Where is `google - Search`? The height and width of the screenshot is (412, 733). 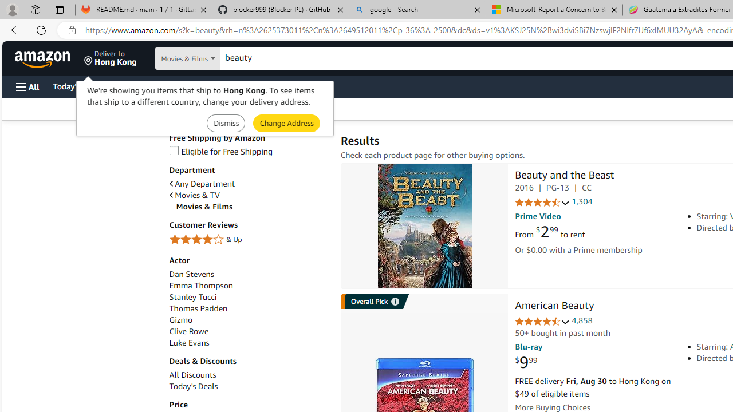 google - Search is located at coordinates (417, 10).